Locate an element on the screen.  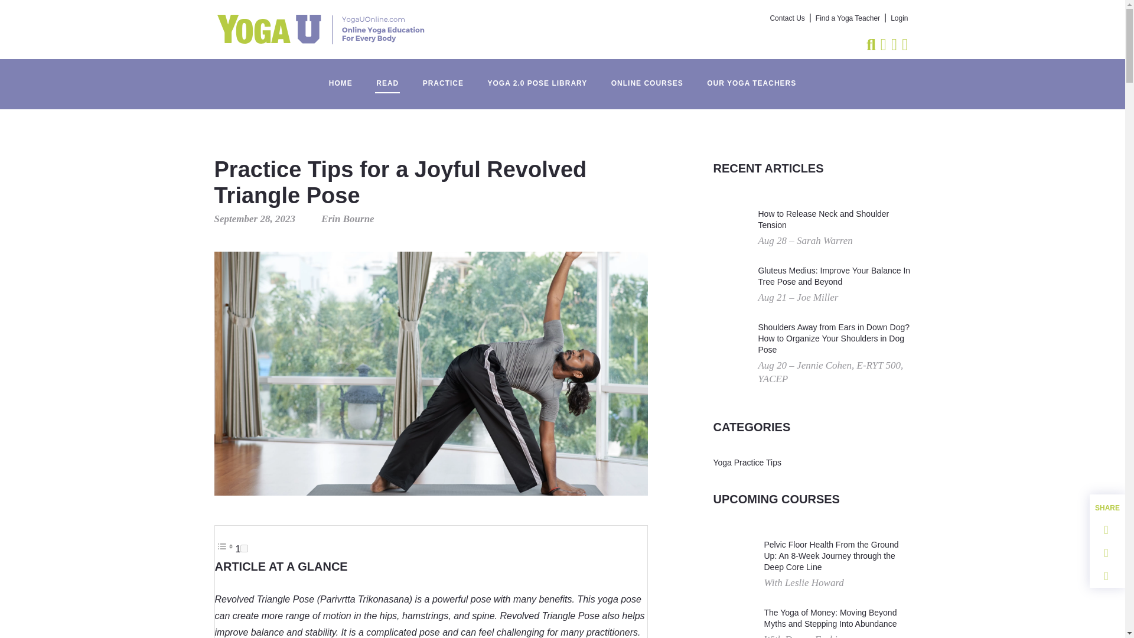
OUR YOGA TEACHERS is located at coordinates (751, 77).